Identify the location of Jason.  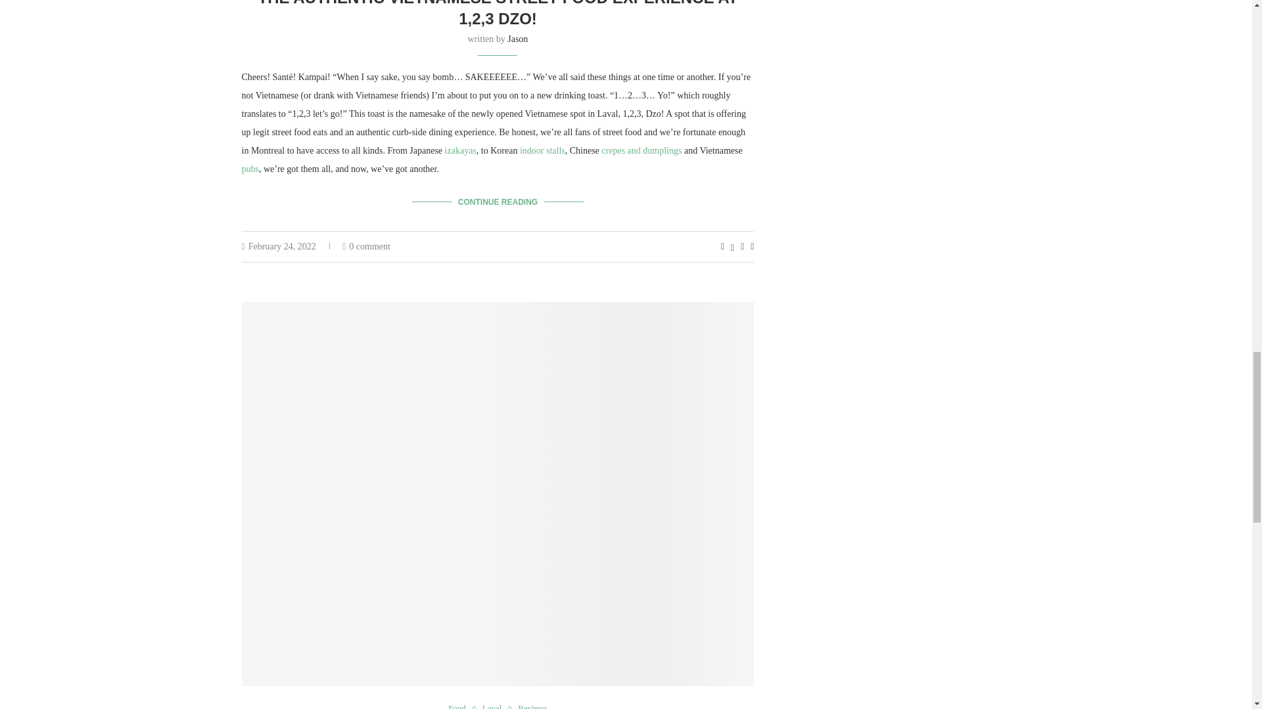
(517, 38).